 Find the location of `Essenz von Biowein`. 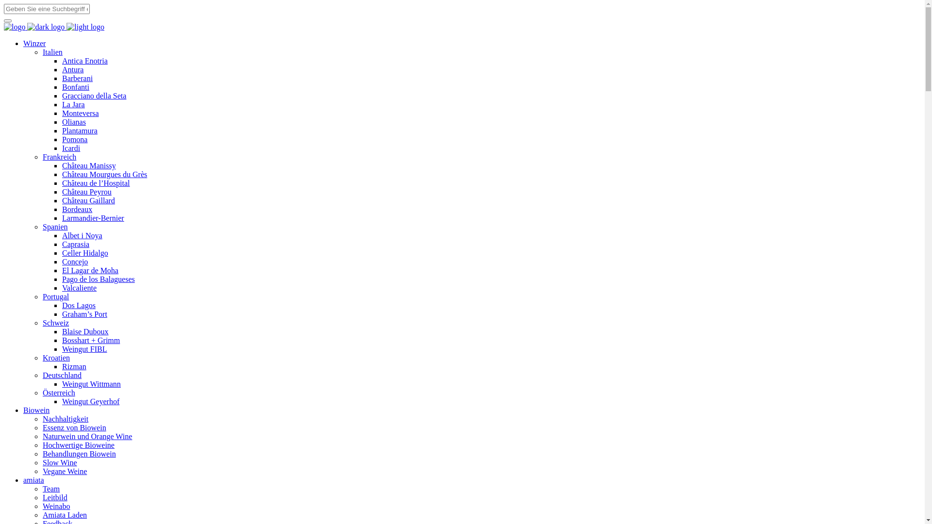

Essenz von Biowein is located at coordinates (75, 428).